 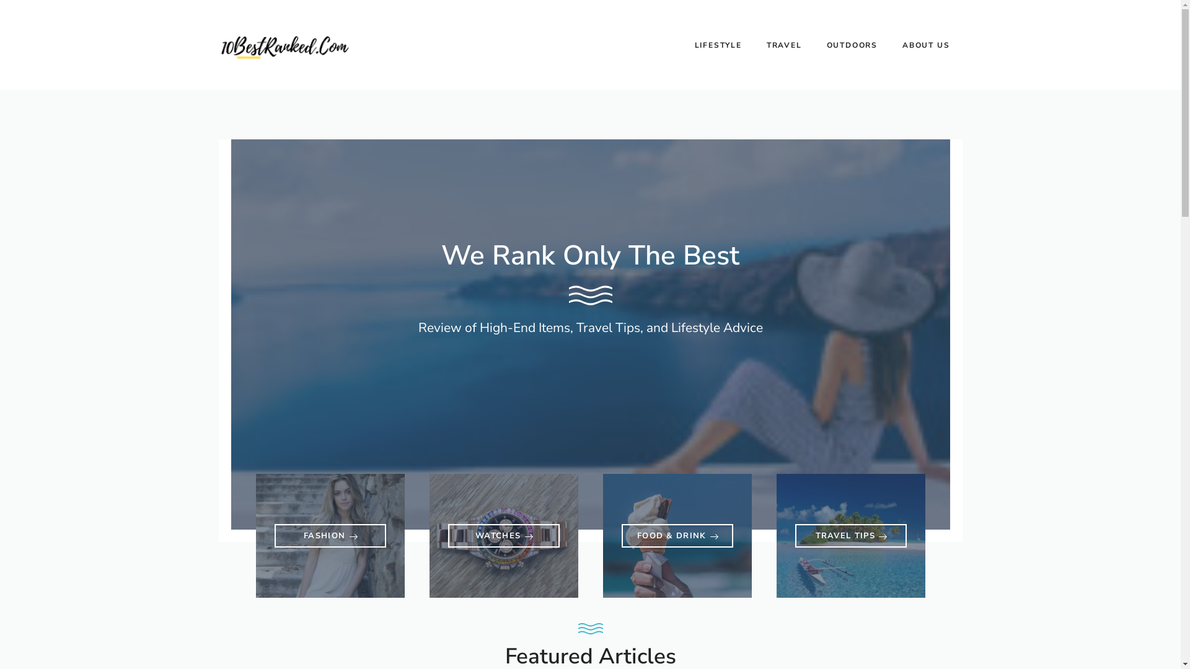 What do you see at coordinates (503, 536) in the screenshot?
I see `WATCHES` at bounding box center [503, 536].